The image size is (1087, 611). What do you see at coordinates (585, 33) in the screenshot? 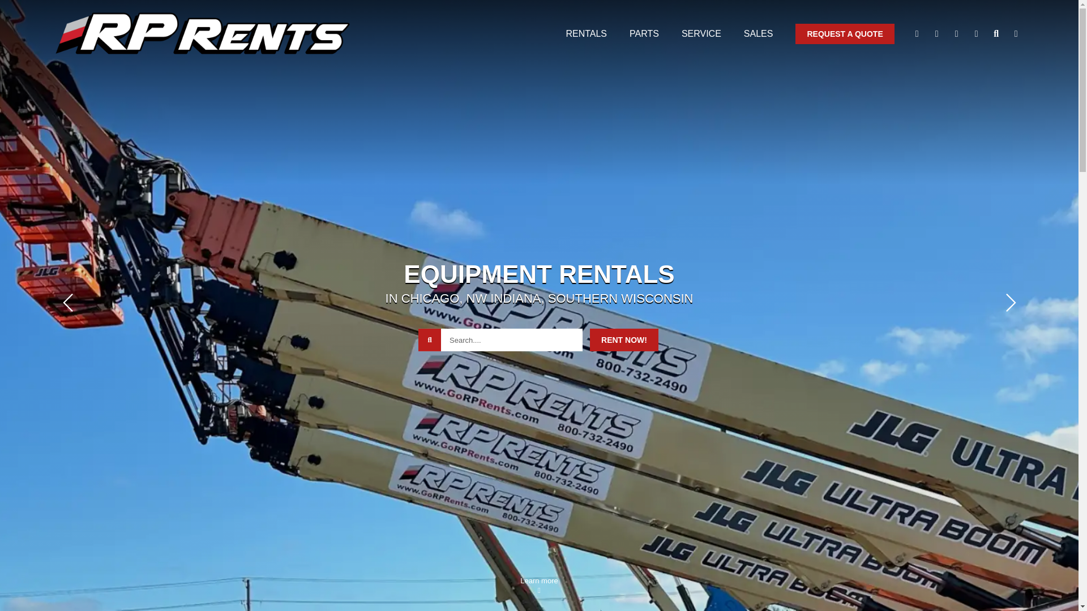
I see `RENTALS` at bounding box center [585, 33].